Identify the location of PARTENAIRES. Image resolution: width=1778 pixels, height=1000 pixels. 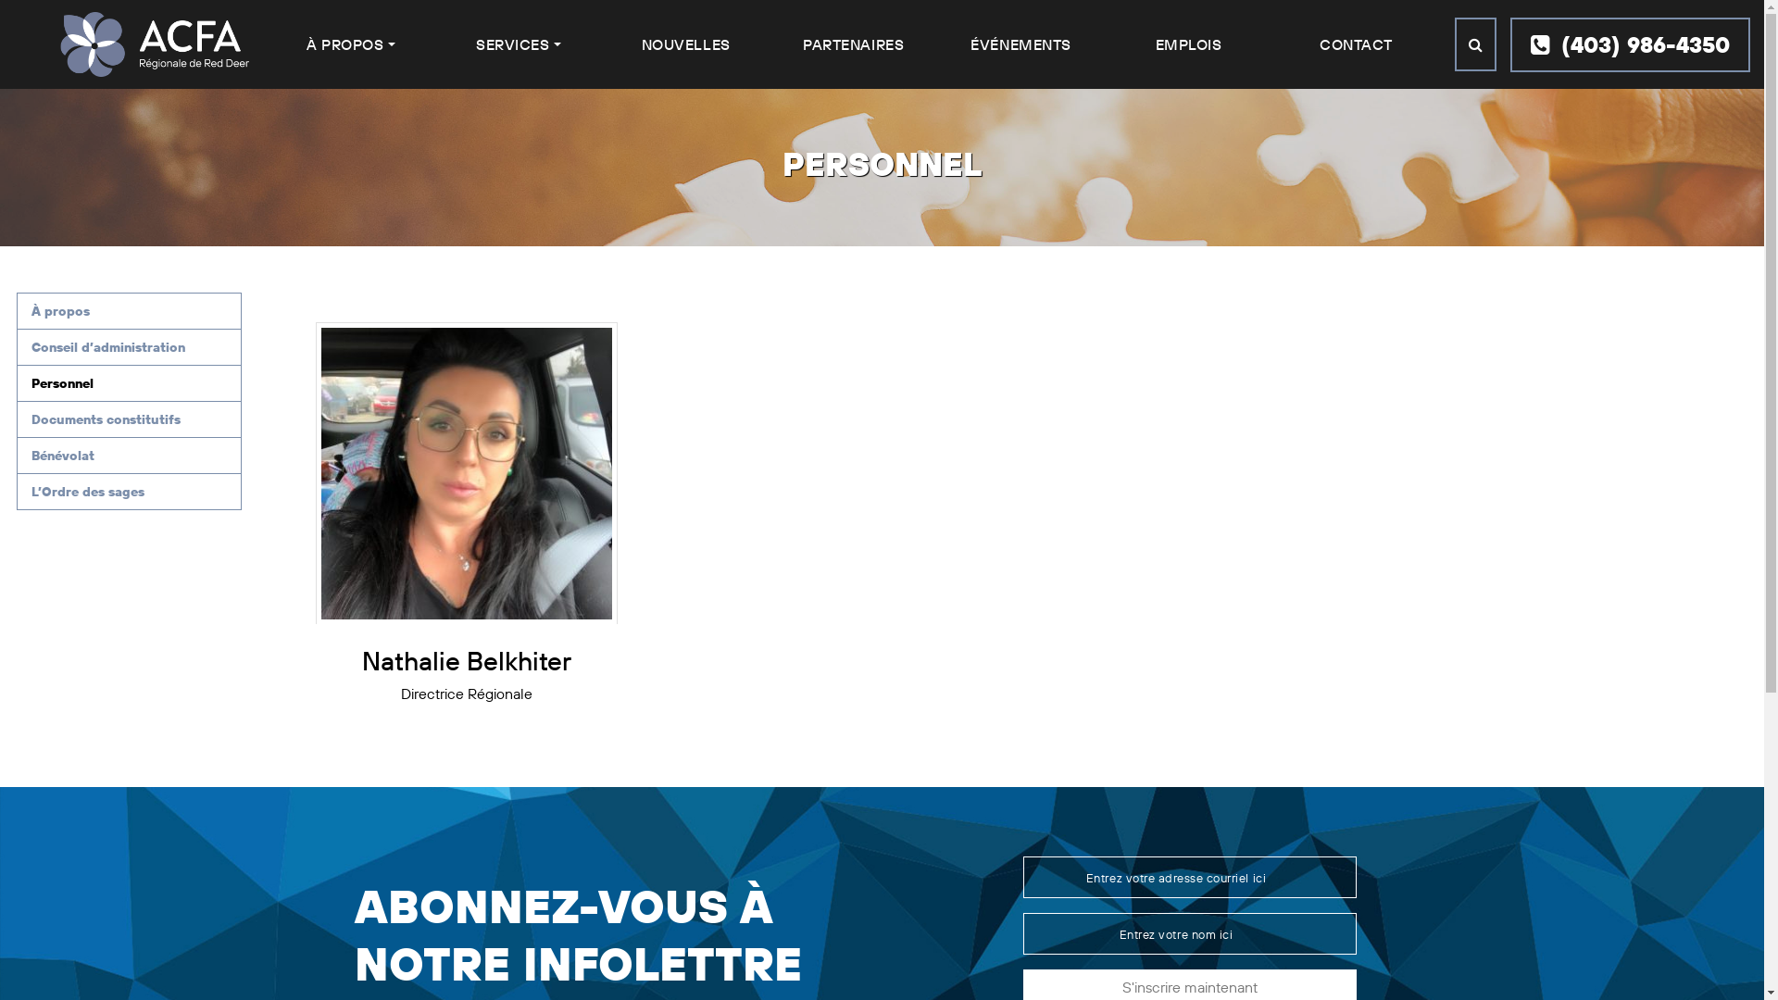
(854, 44).